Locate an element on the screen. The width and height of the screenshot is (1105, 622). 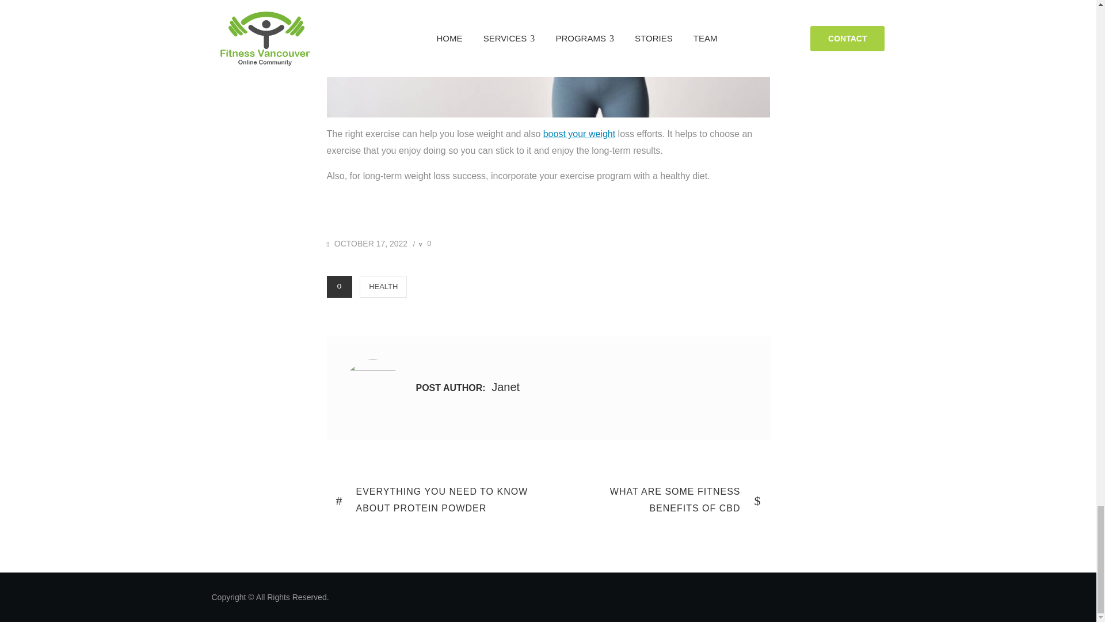
boost your weight is located at coordinates (383, 287).